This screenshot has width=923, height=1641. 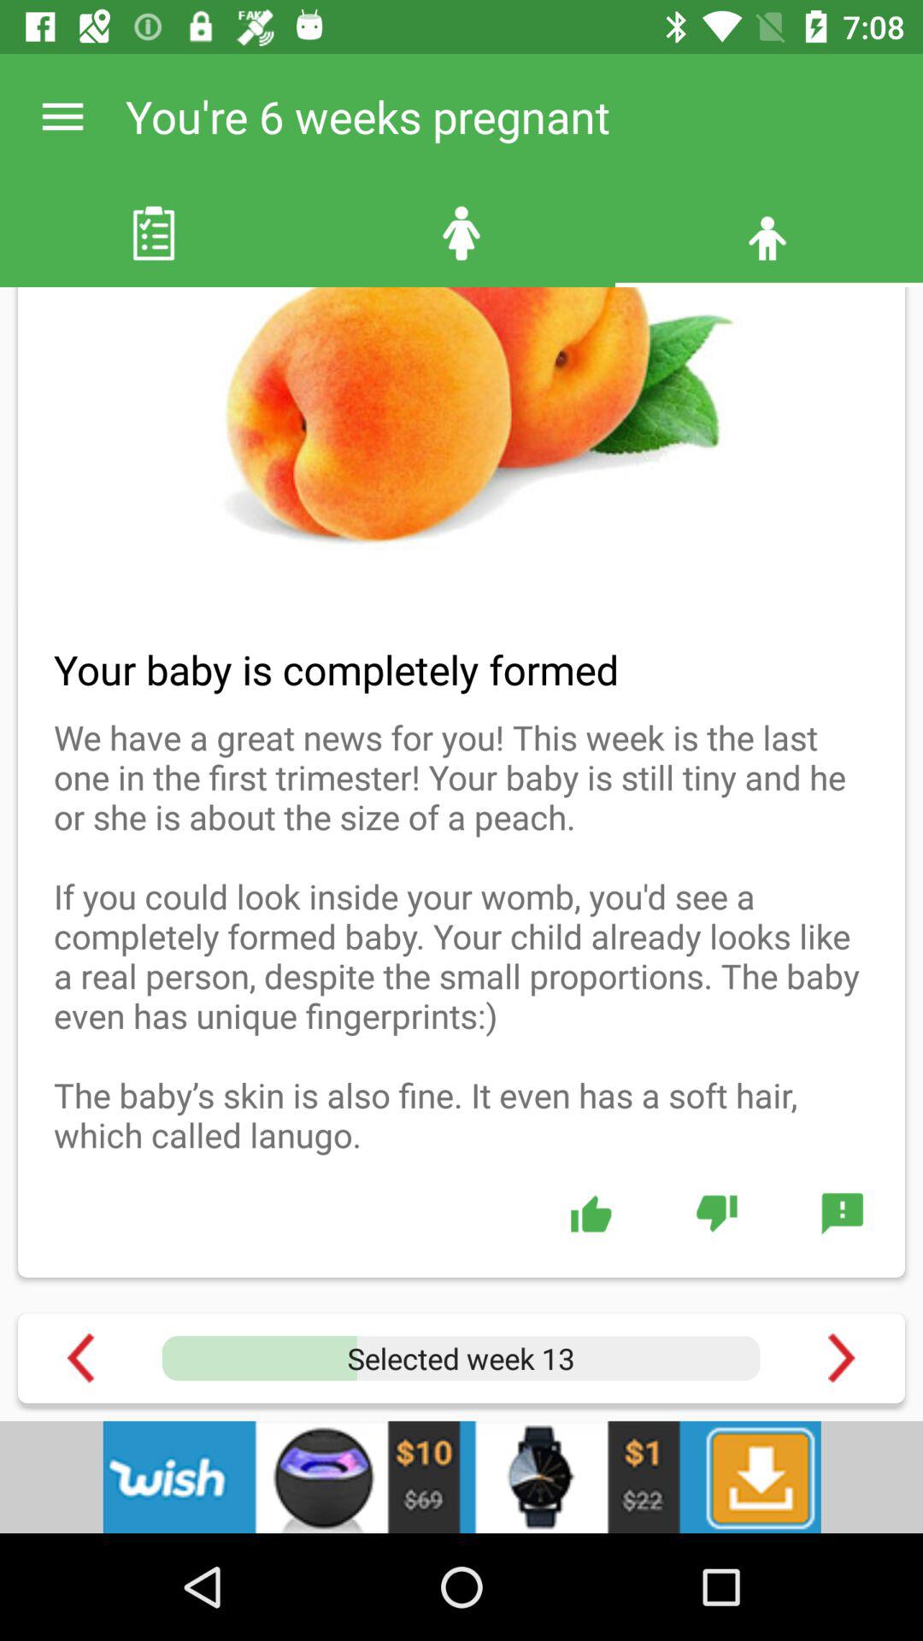 What do you see at coordinates (591, 1213) in the screenshot?
I see `like the image` at bounding box center [591, 1213].